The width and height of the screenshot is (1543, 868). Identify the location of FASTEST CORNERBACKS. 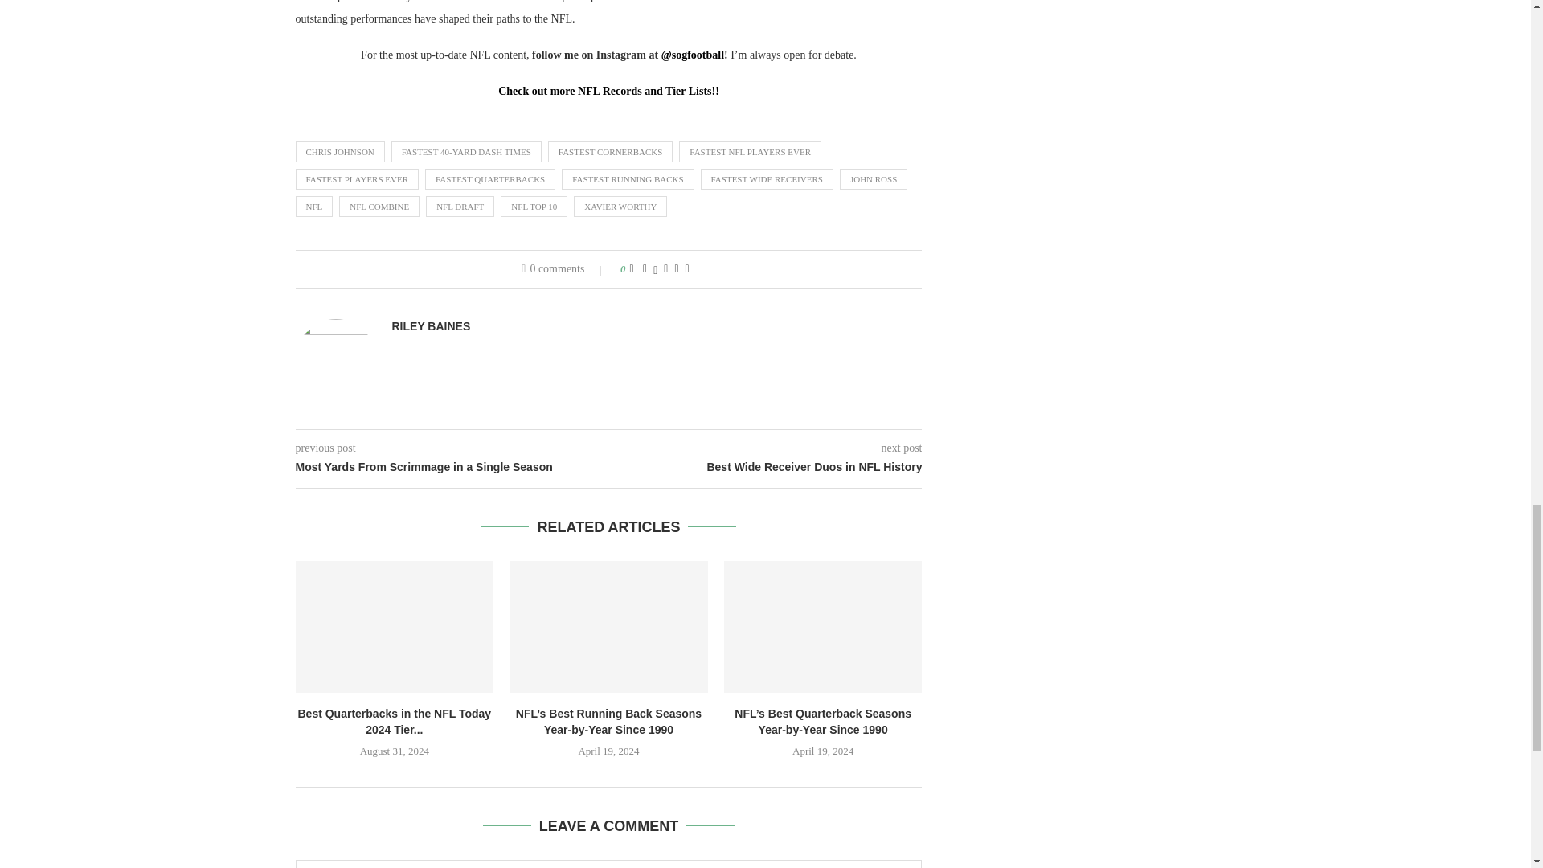
(610, 151).